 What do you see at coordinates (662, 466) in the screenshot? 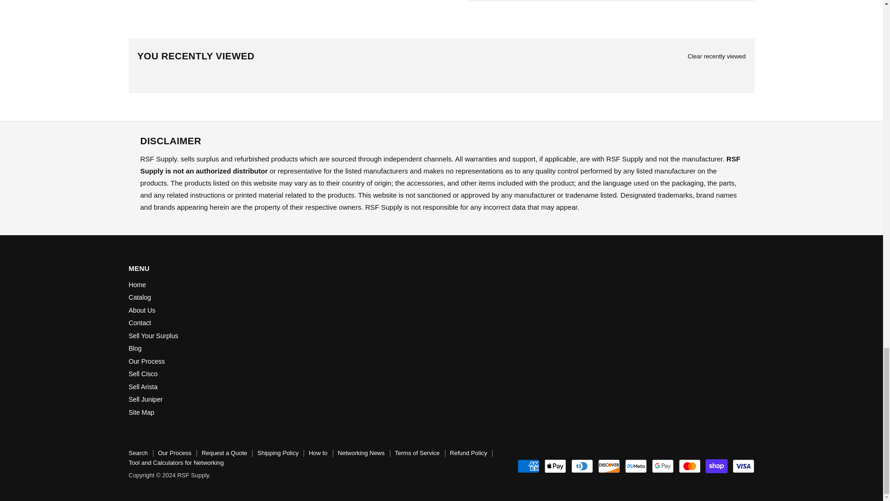
I see `Google Pay` at bounding box center [662, 466].